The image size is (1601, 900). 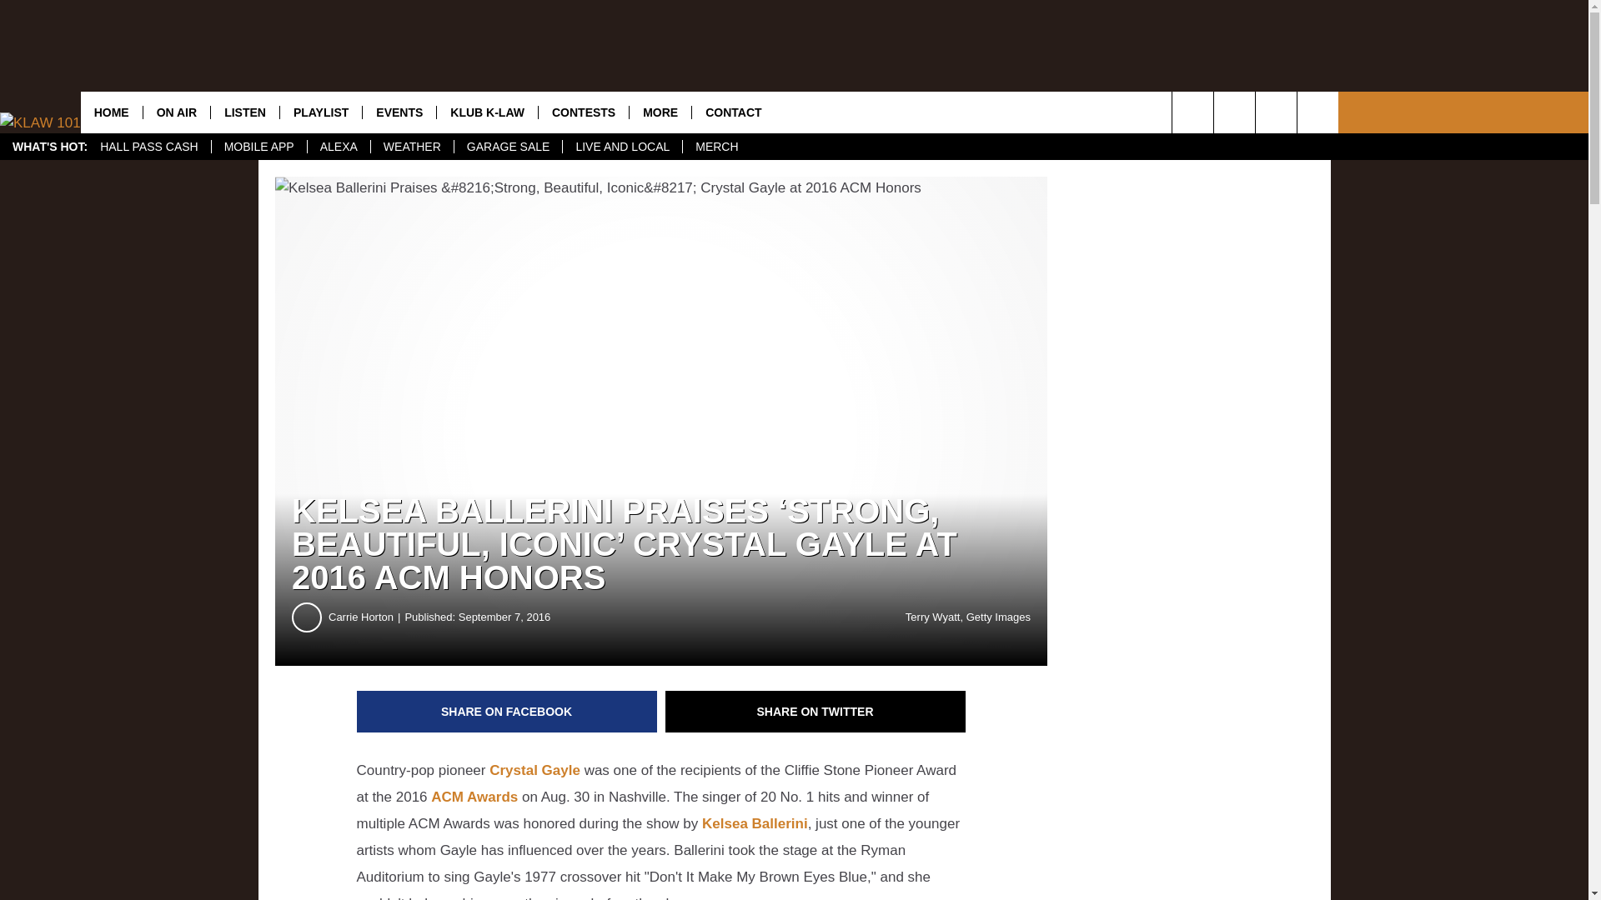 What do you see at coordinates (258, 147) in the screenshot?
I see `MOBILE APP` at bounding box center [258, 147].